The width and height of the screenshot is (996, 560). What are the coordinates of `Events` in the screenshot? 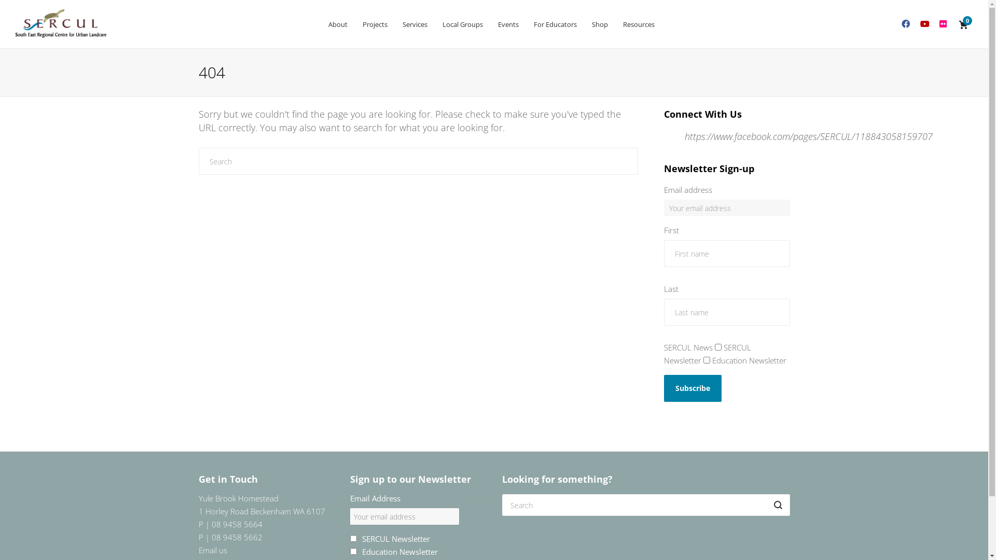 It's located at (507, 24).